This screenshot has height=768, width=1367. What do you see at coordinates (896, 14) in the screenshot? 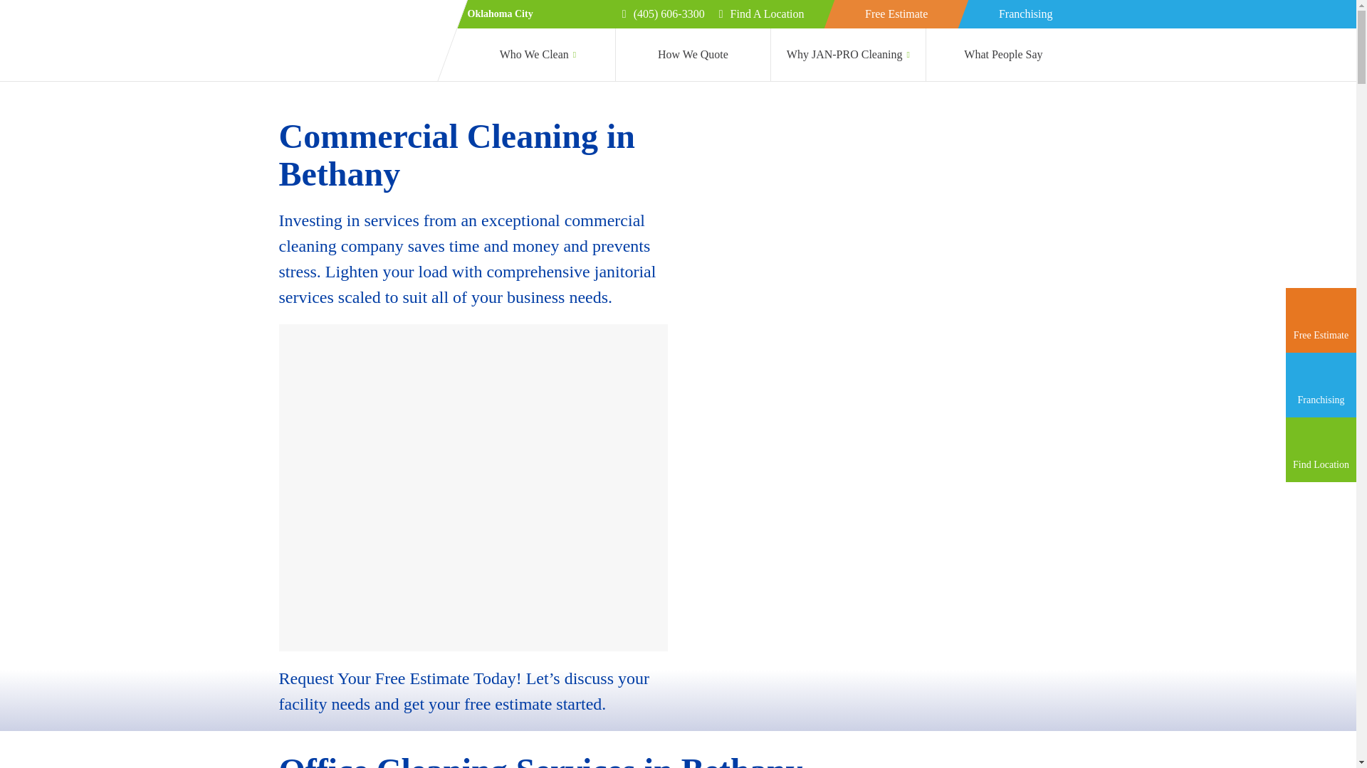
I see `Free Estimate` at bounding box center [896, 14].